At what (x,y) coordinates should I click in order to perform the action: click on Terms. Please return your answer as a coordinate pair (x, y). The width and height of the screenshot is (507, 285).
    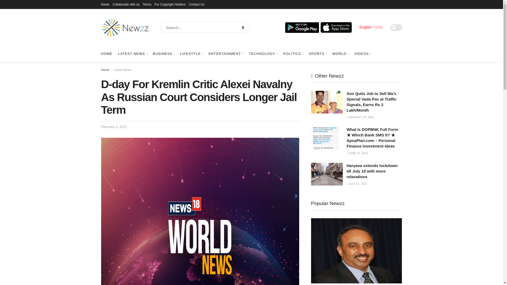
    Looking at the image, I should click on (147, 4).